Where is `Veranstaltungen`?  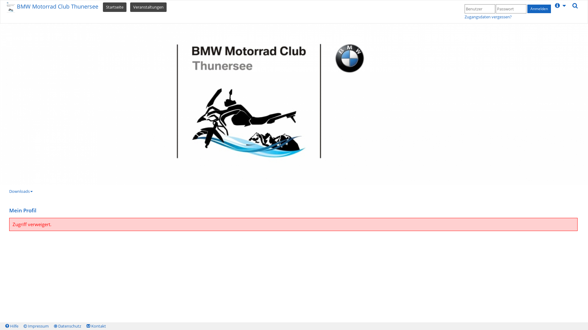 Veranstaltungen is located at coordinates (148, 7).